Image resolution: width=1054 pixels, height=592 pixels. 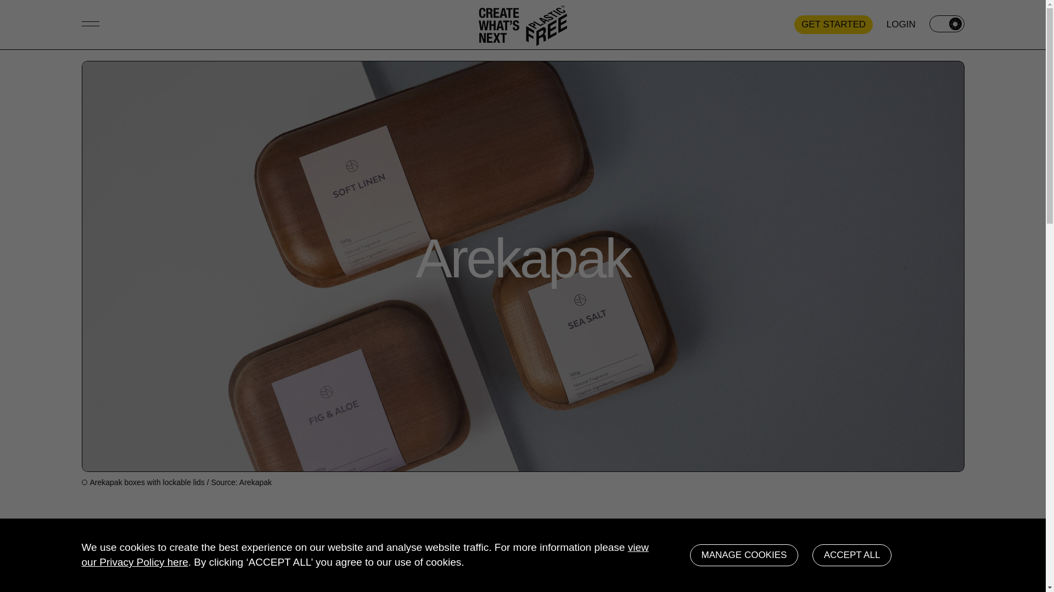 What do you see at coordinates (833, 24) in the screenshot?
I see `GET STARTED` at bounding box center [833, 24].